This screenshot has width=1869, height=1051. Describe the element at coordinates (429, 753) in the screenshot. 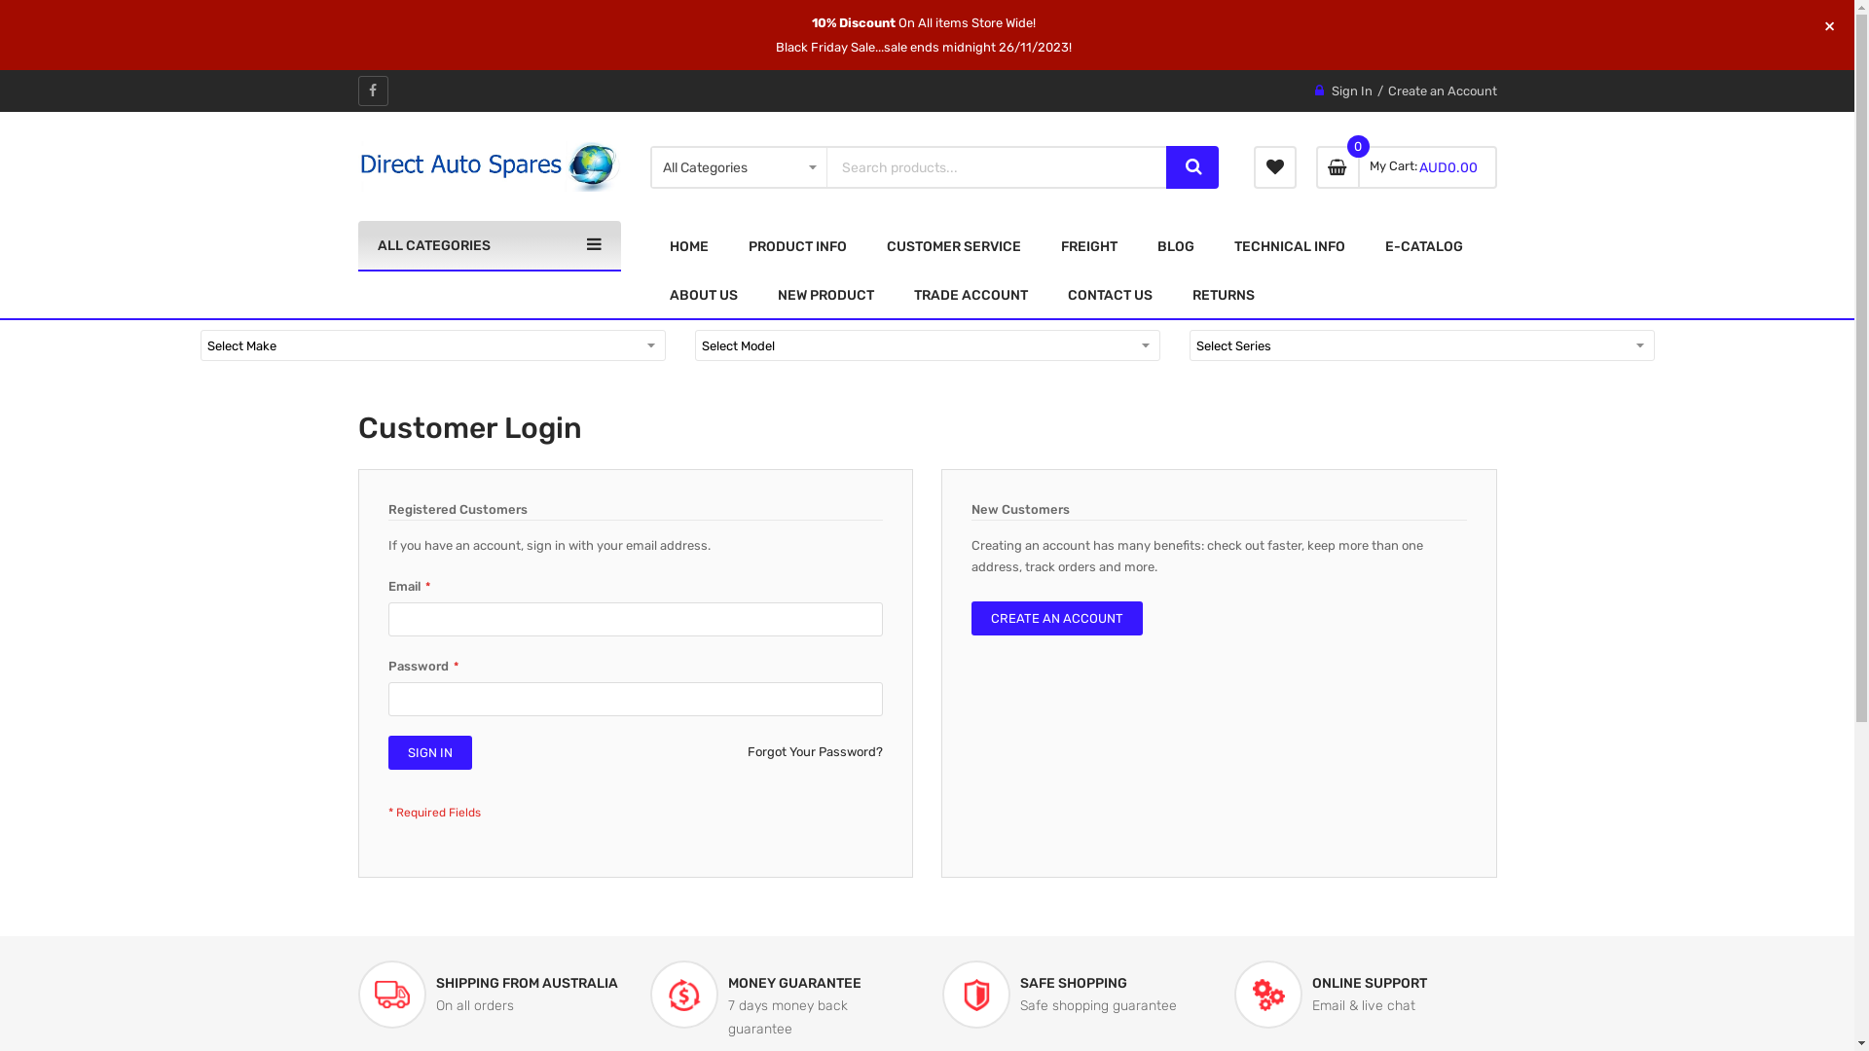

I see `SIGN IN` at that location.